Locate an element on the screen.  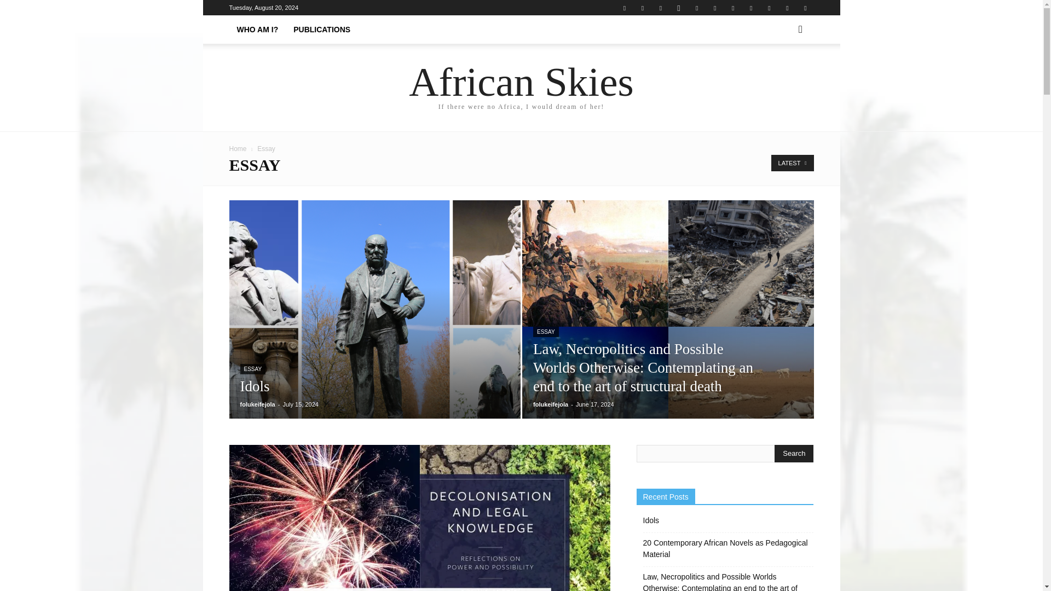
Search is located at coordinates (794, 453).